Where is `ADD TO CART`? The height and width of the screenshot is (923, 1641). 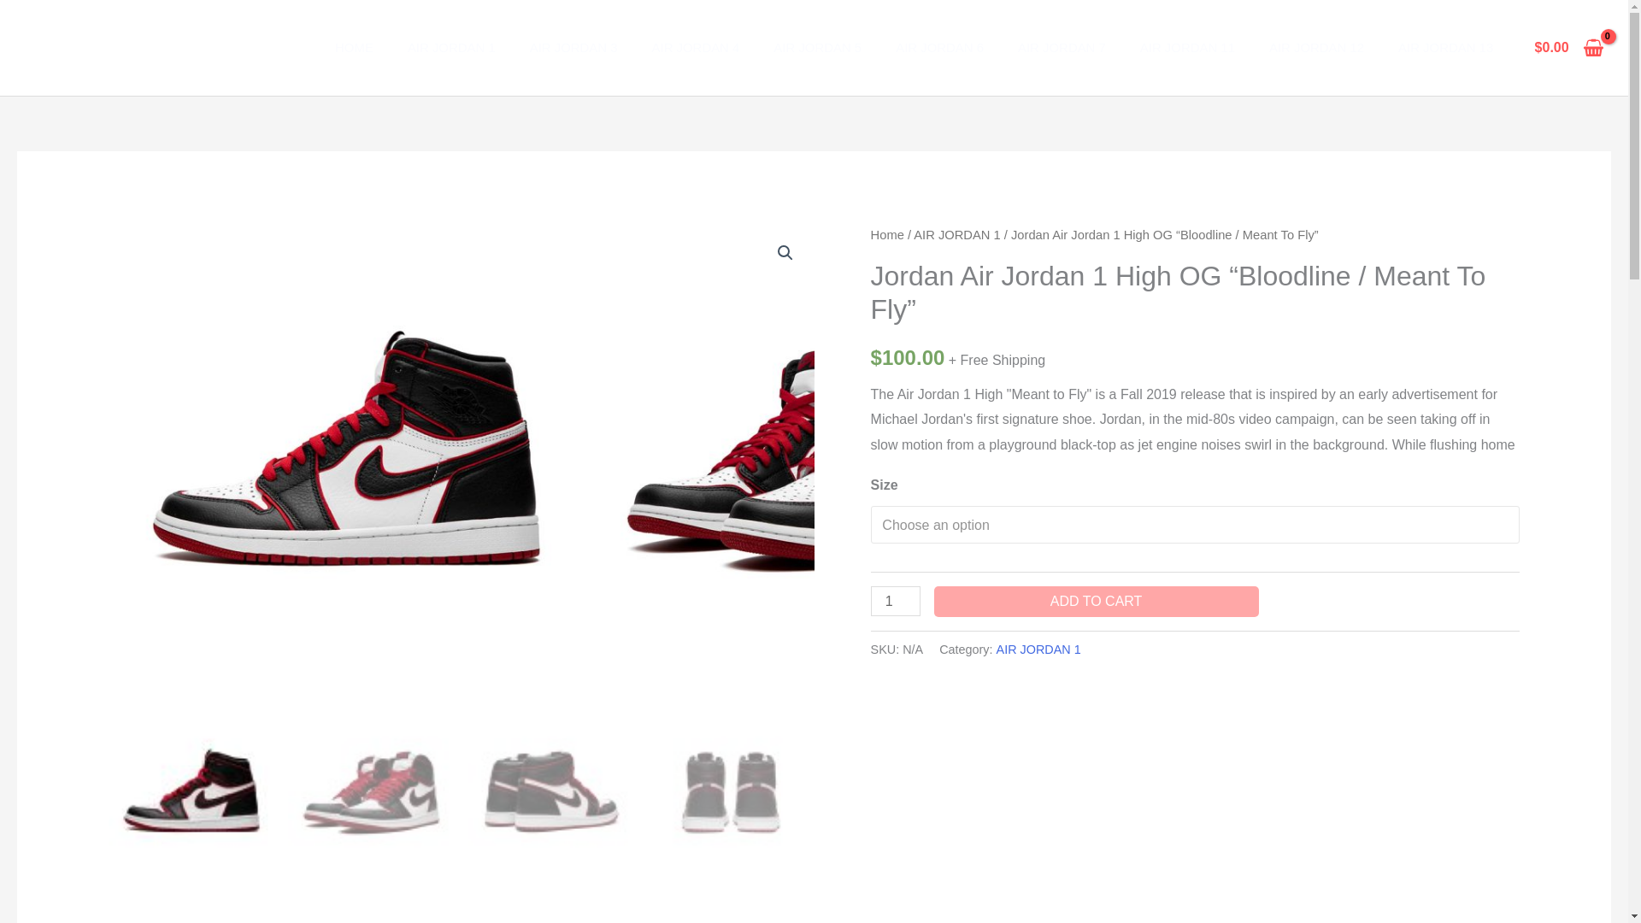 ADD TO CART is located at coordinates (1096, 602).